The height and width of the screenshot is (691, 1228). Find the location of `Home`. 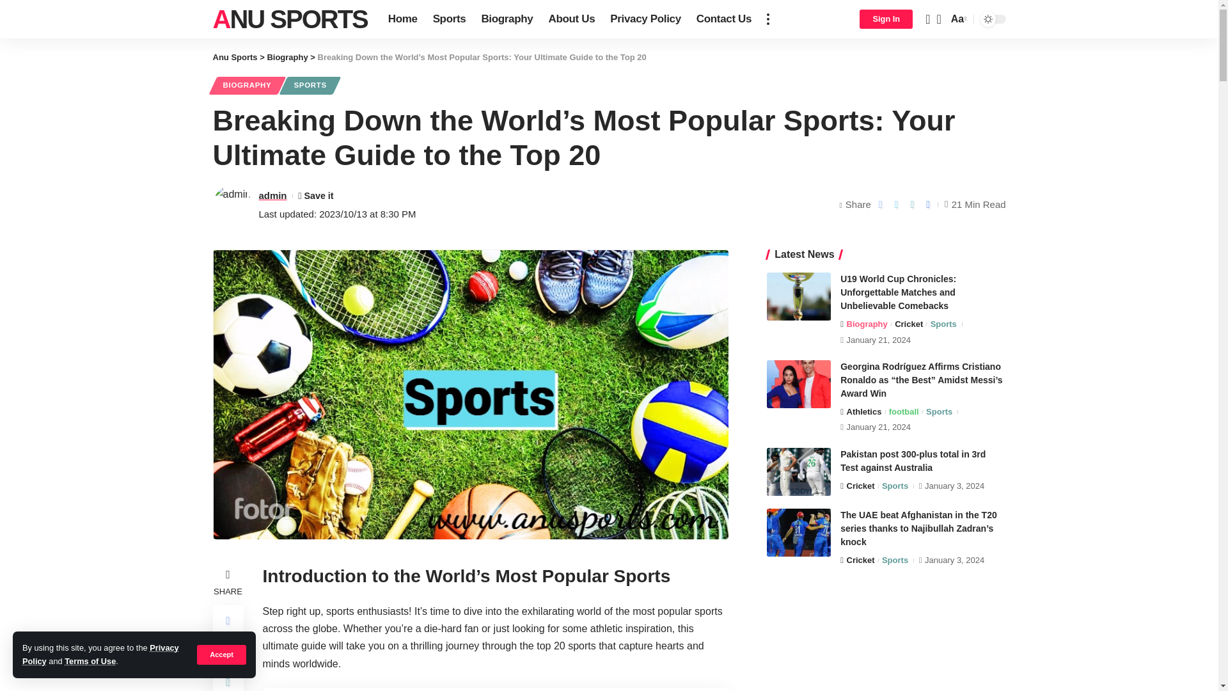

Home is located at coordinates (403, 19).